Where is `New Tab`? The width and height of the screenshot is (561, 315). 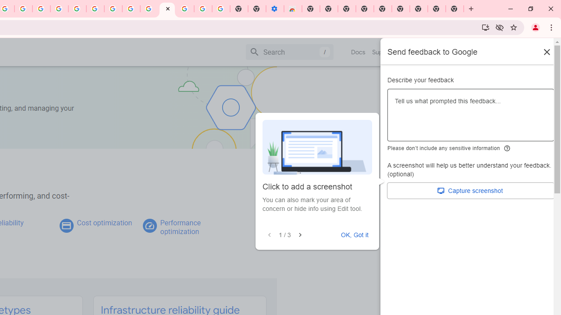 New Tab is located at coordinates (419, 9).